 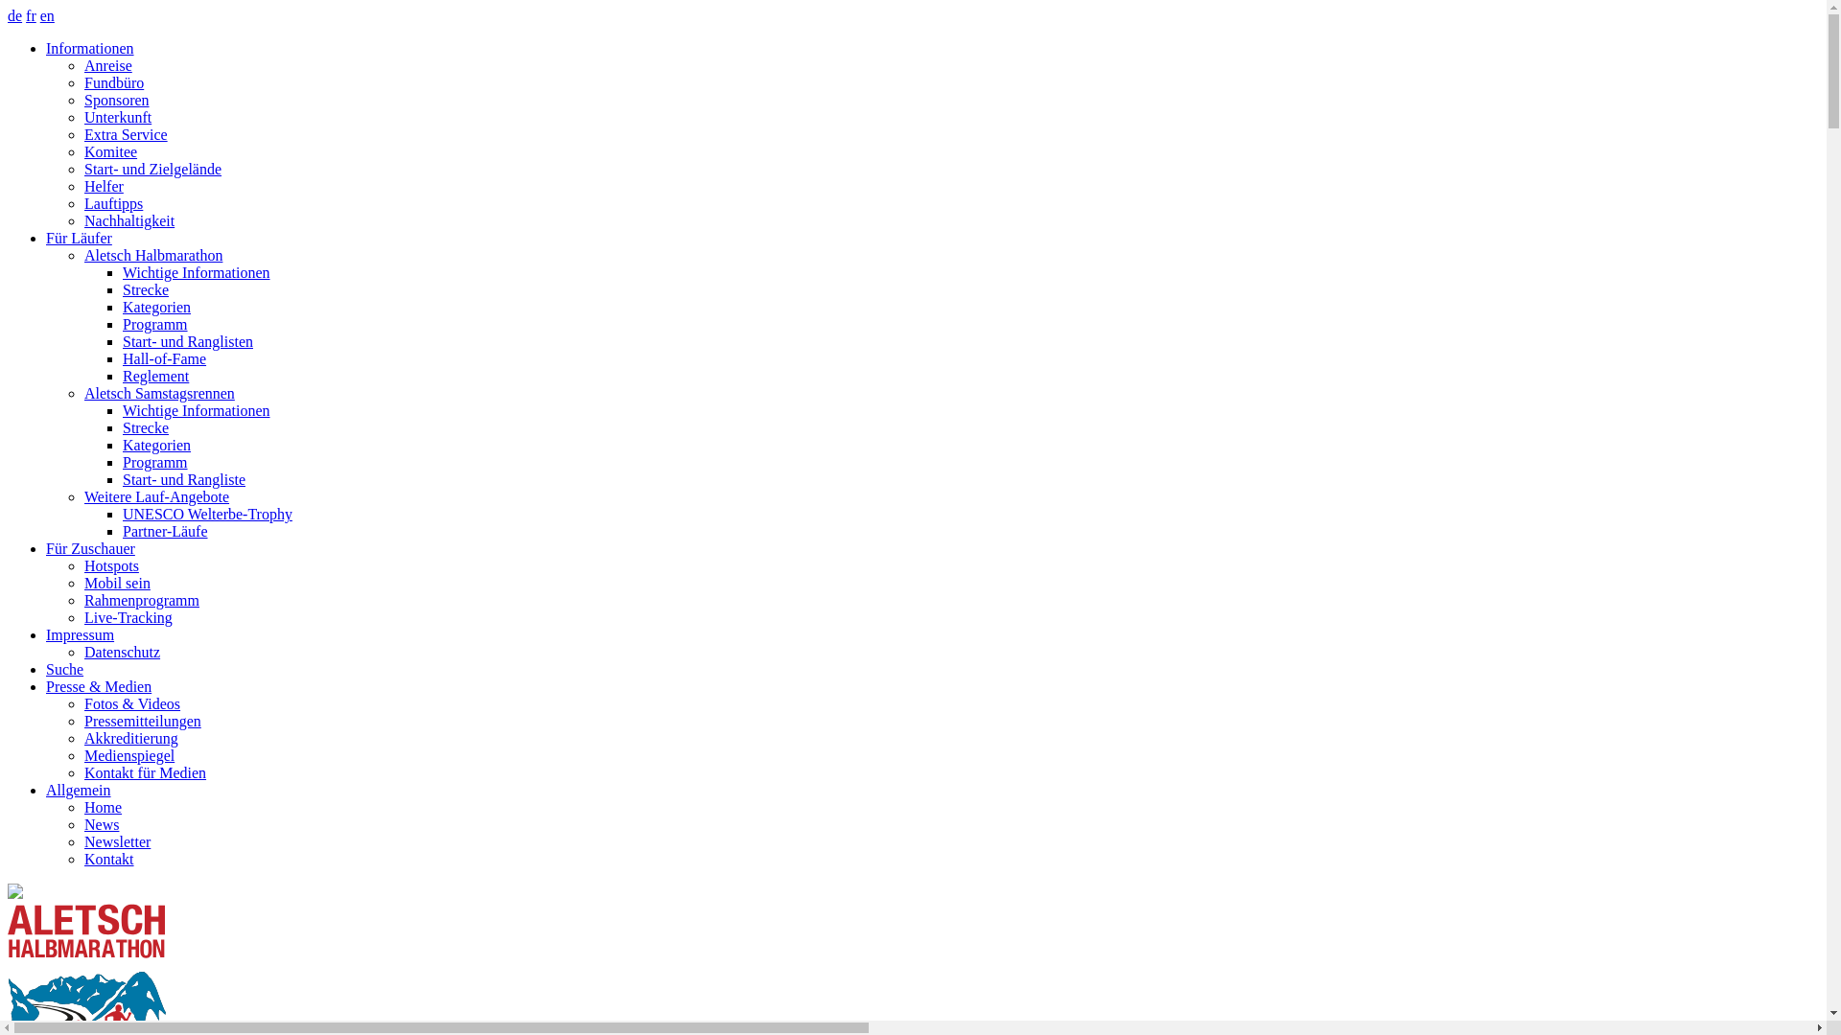 I want to click on Kategorien, so click(x=157, y=307).